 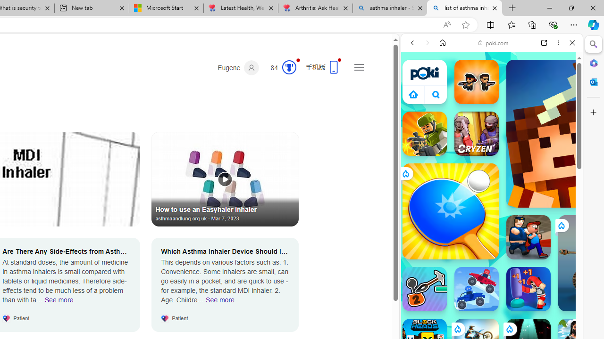 I want to click on How to use an Easyhaler inhaler, so click(x=225, y=179).